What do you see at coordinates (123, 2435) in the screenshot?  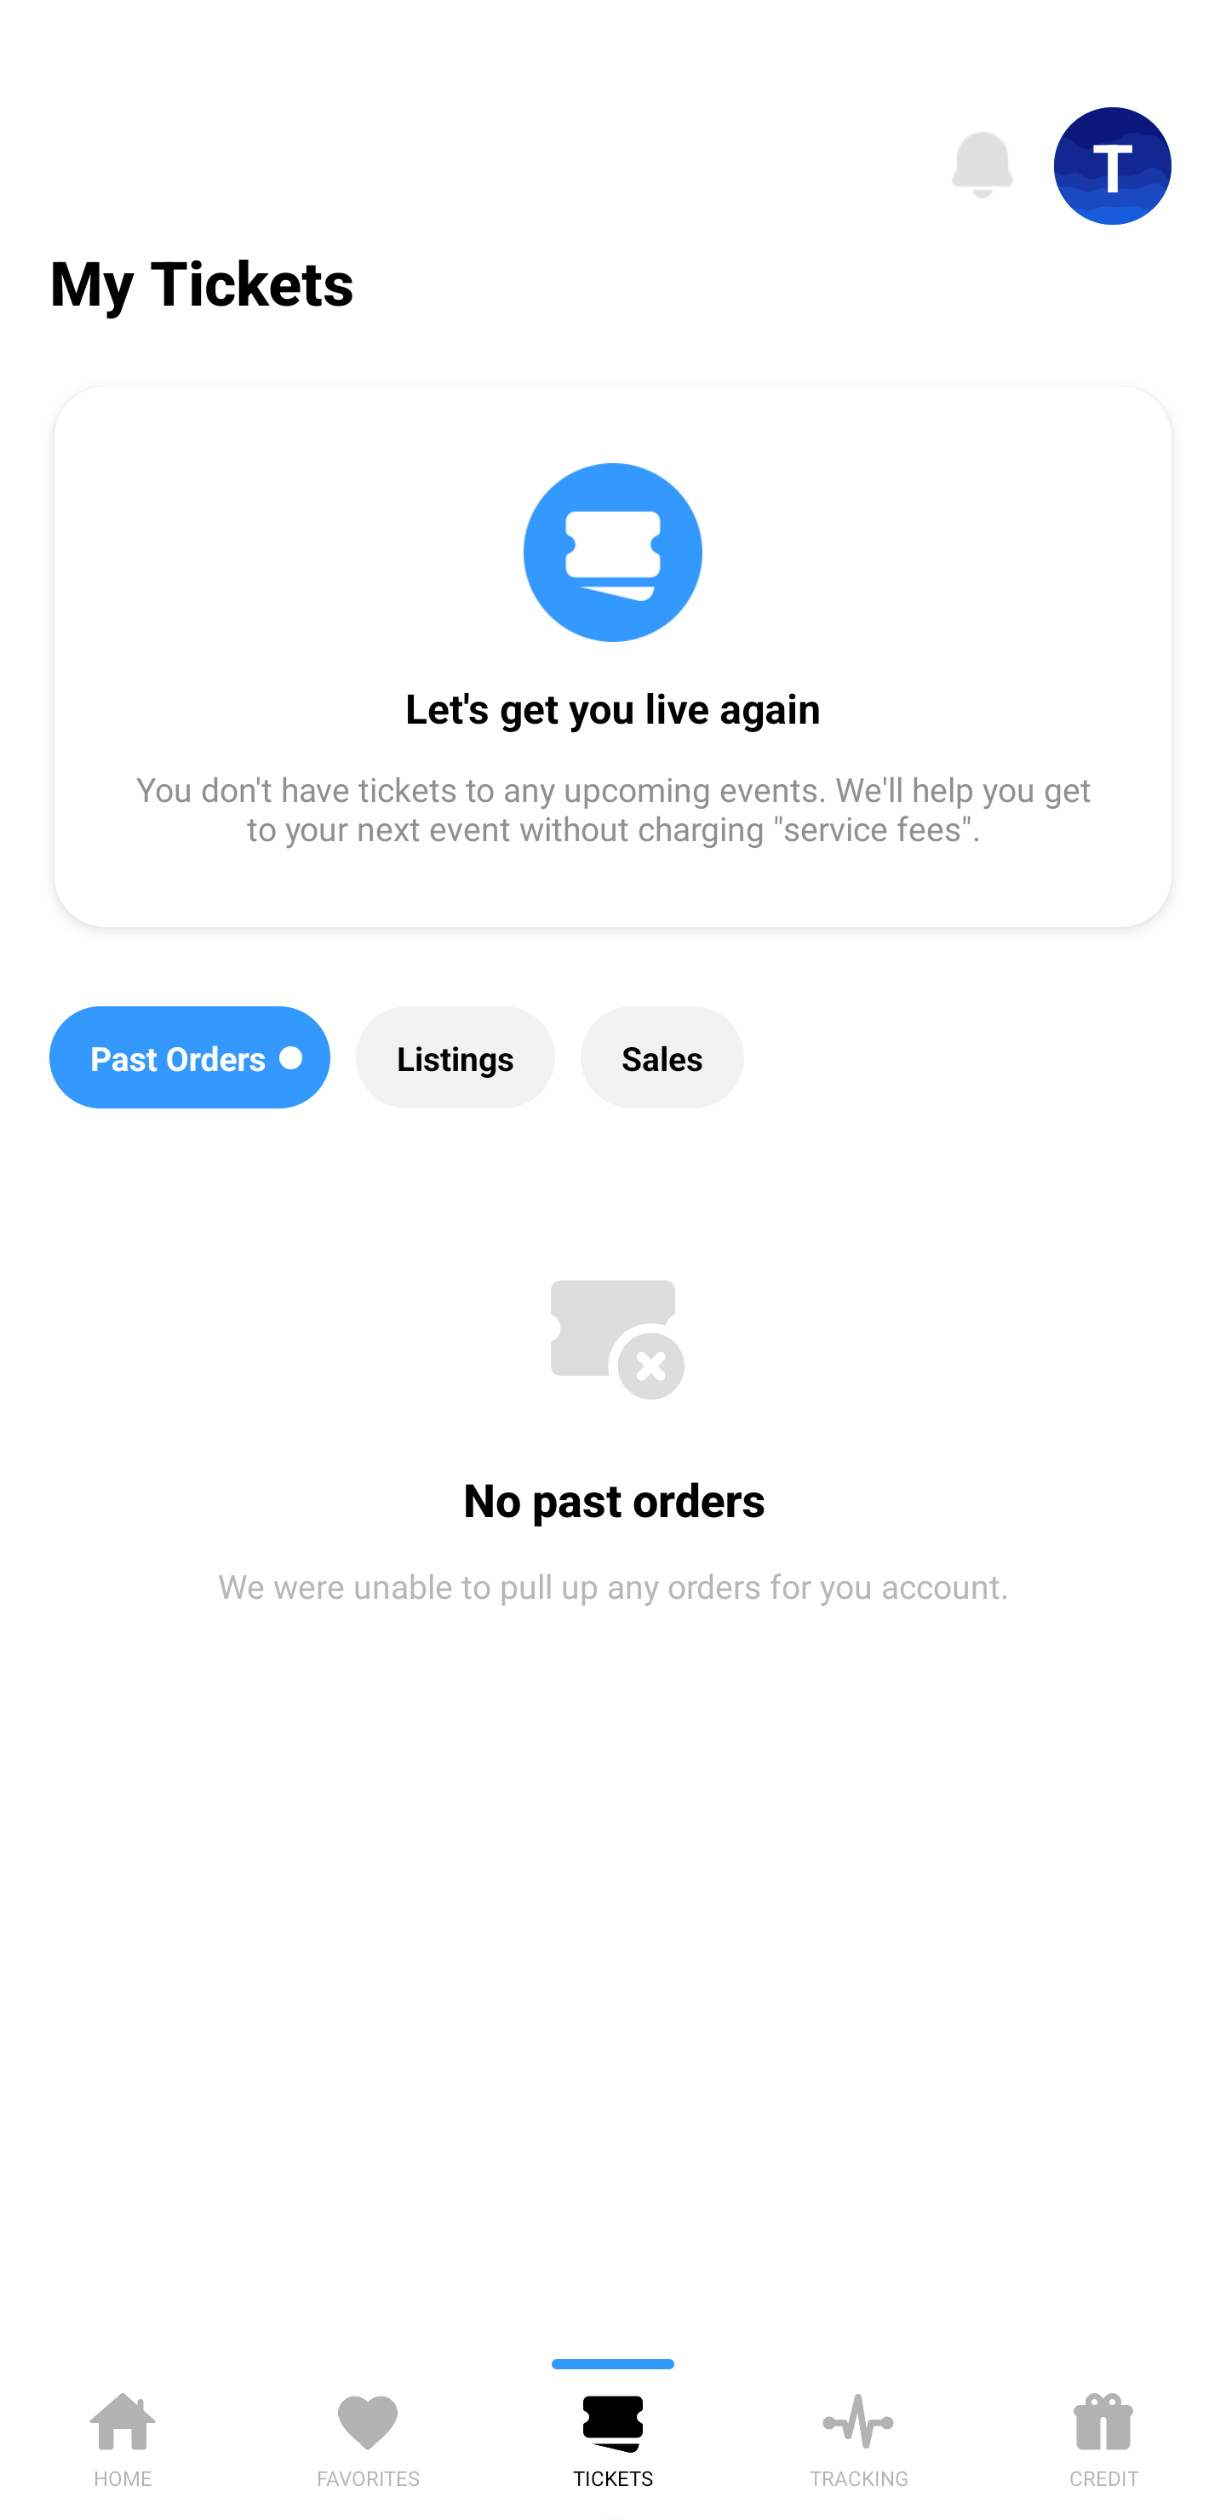 I see `HOME` at bounding box center [123, 2435].